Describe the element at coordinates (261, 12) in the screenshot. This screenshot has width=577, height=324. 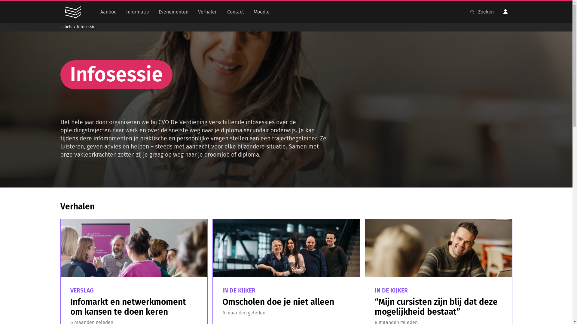
I see `Moodle` at that location.